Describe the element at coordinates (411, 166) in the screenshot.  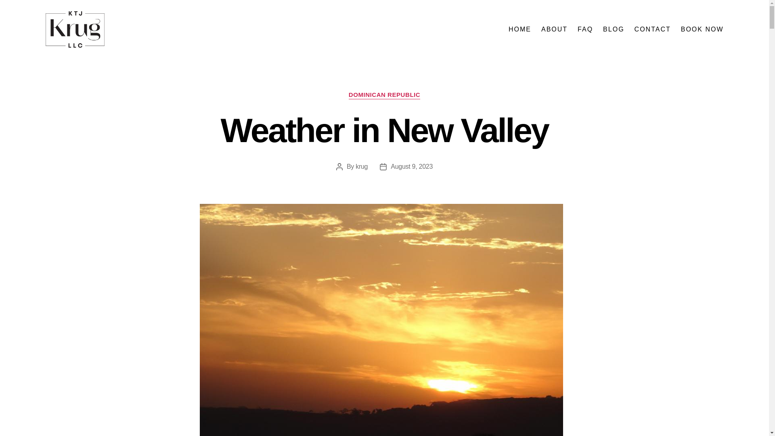
I see `August 9, 2023` at that location.